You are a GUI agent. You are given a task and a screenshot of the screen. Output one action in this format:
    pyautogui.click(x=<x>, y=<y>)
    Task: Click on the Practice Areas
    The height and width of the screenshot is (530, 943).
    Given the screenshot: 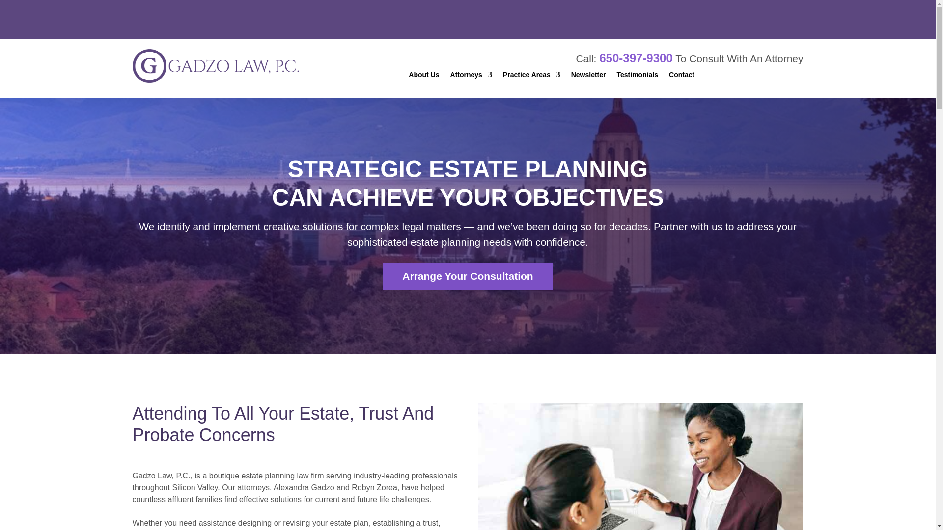 What is the action you would take?
    pyautogui.click(x=531, y=77)
    